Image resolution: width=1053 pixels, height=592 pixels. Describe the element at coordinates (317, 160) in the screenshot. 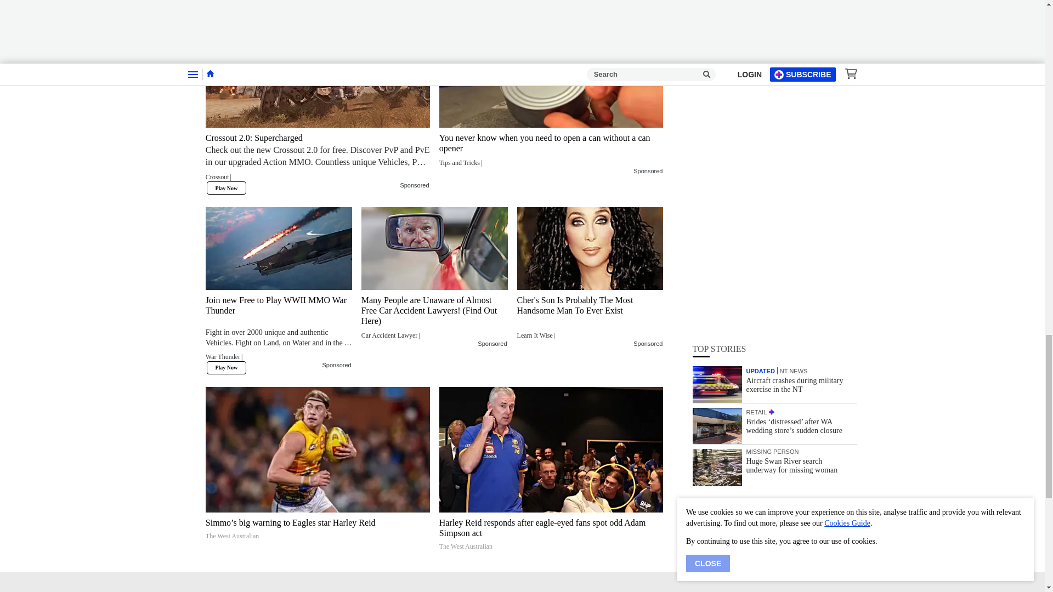

I see `Crossout 2.0: Supercharged` at that location.